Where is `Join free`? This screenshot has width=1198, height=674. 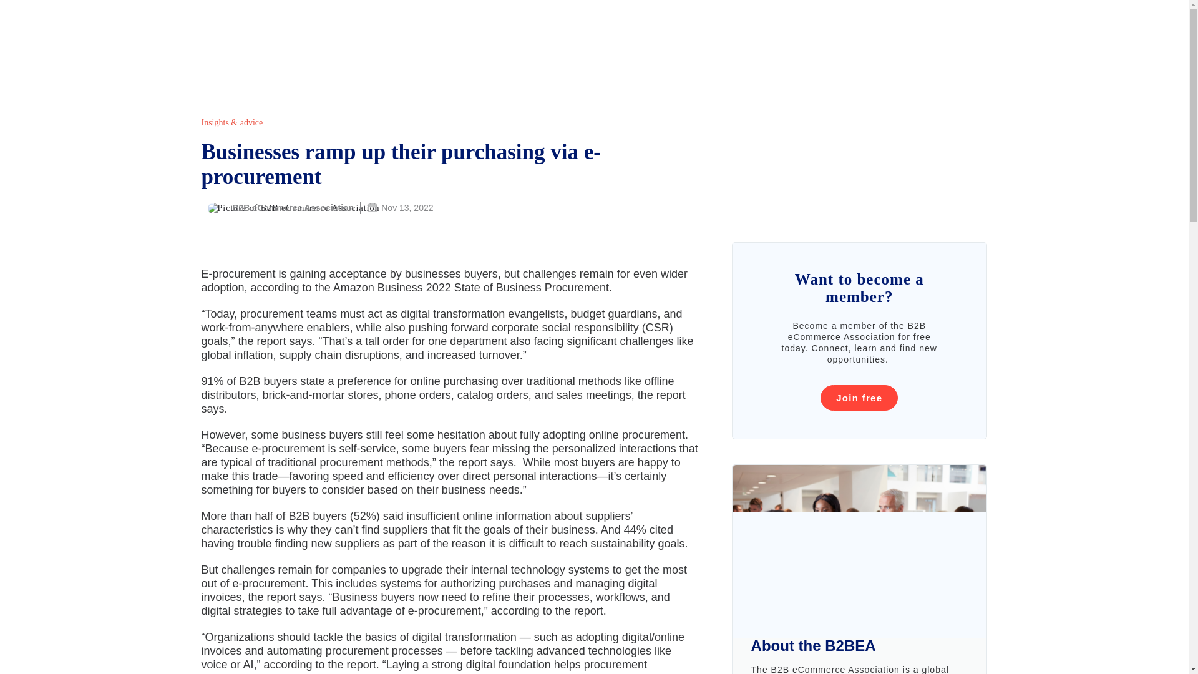 Join free is located at coordinates (859, 397).